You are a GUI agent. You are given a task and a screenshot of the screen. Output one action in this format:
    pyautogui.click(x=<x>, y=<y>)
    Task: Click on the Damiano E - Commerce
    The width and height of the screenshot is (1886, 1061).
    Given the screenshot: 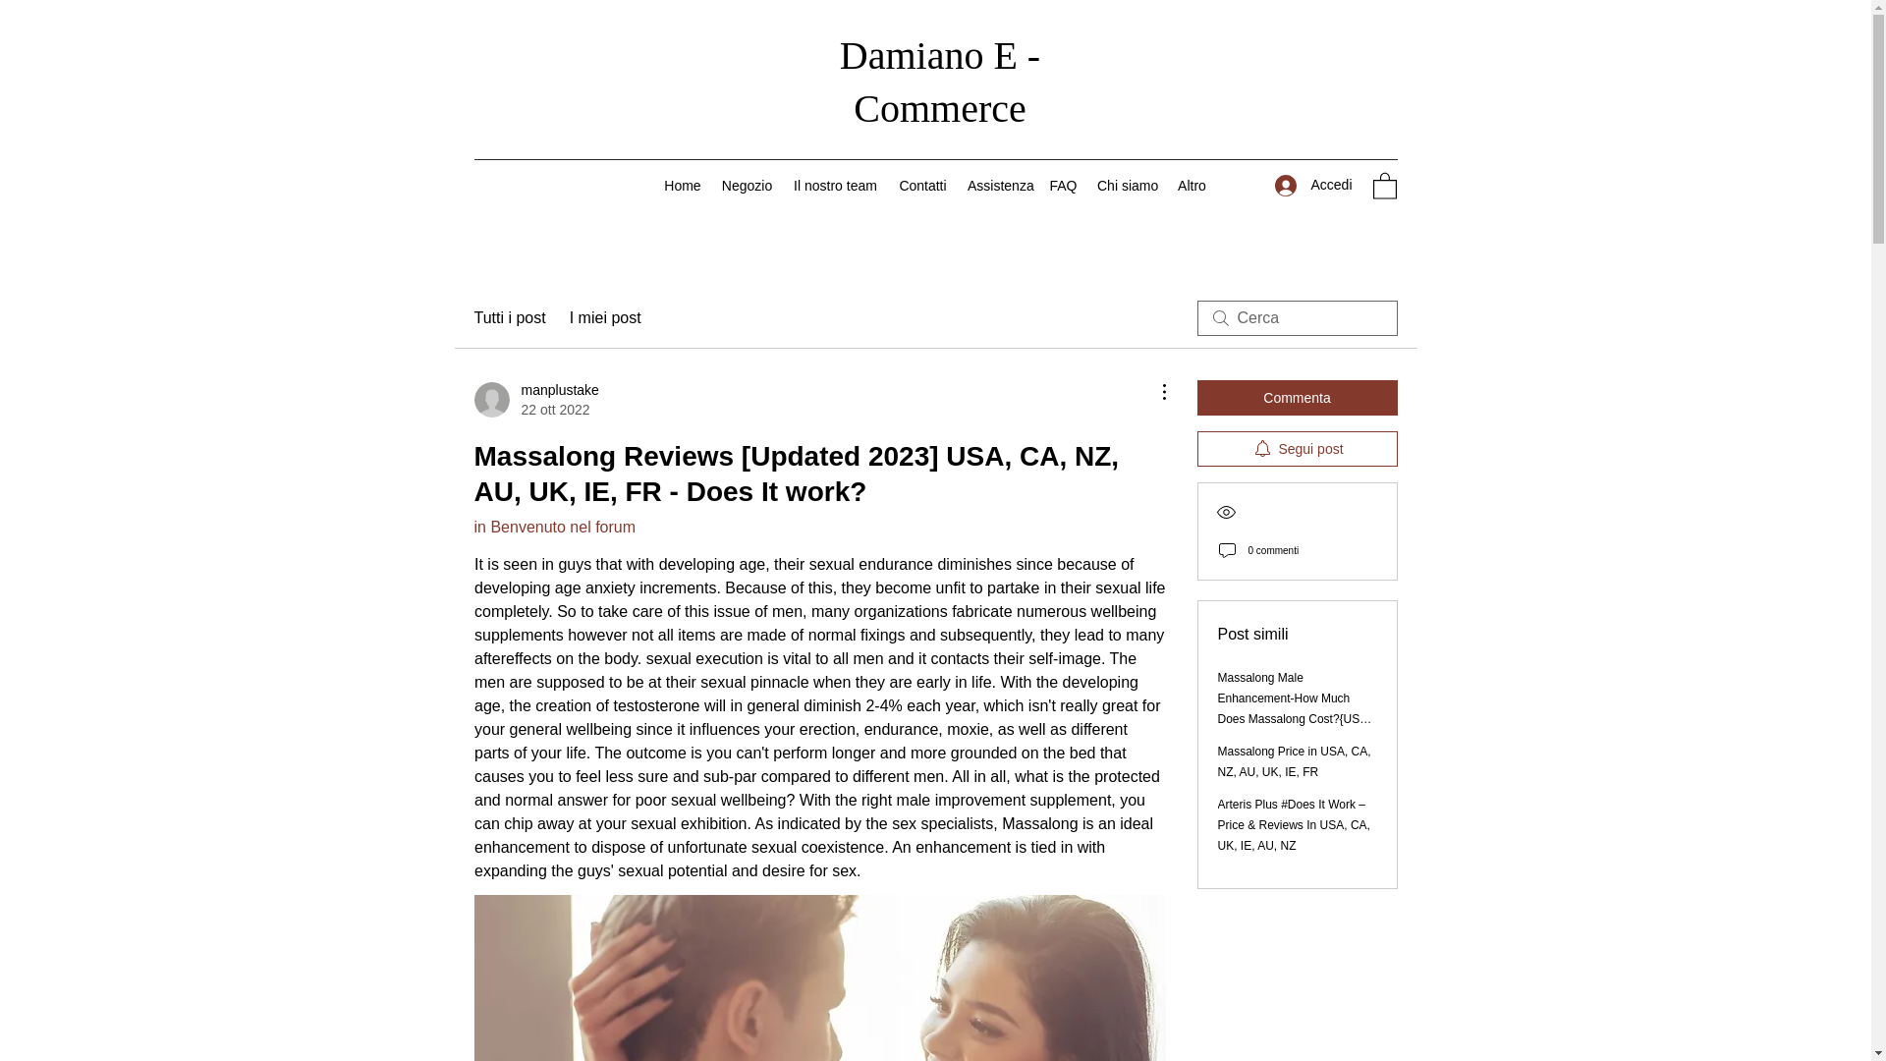 What is the action you would take?
    pyautogui.click(x=605, y=318)
    